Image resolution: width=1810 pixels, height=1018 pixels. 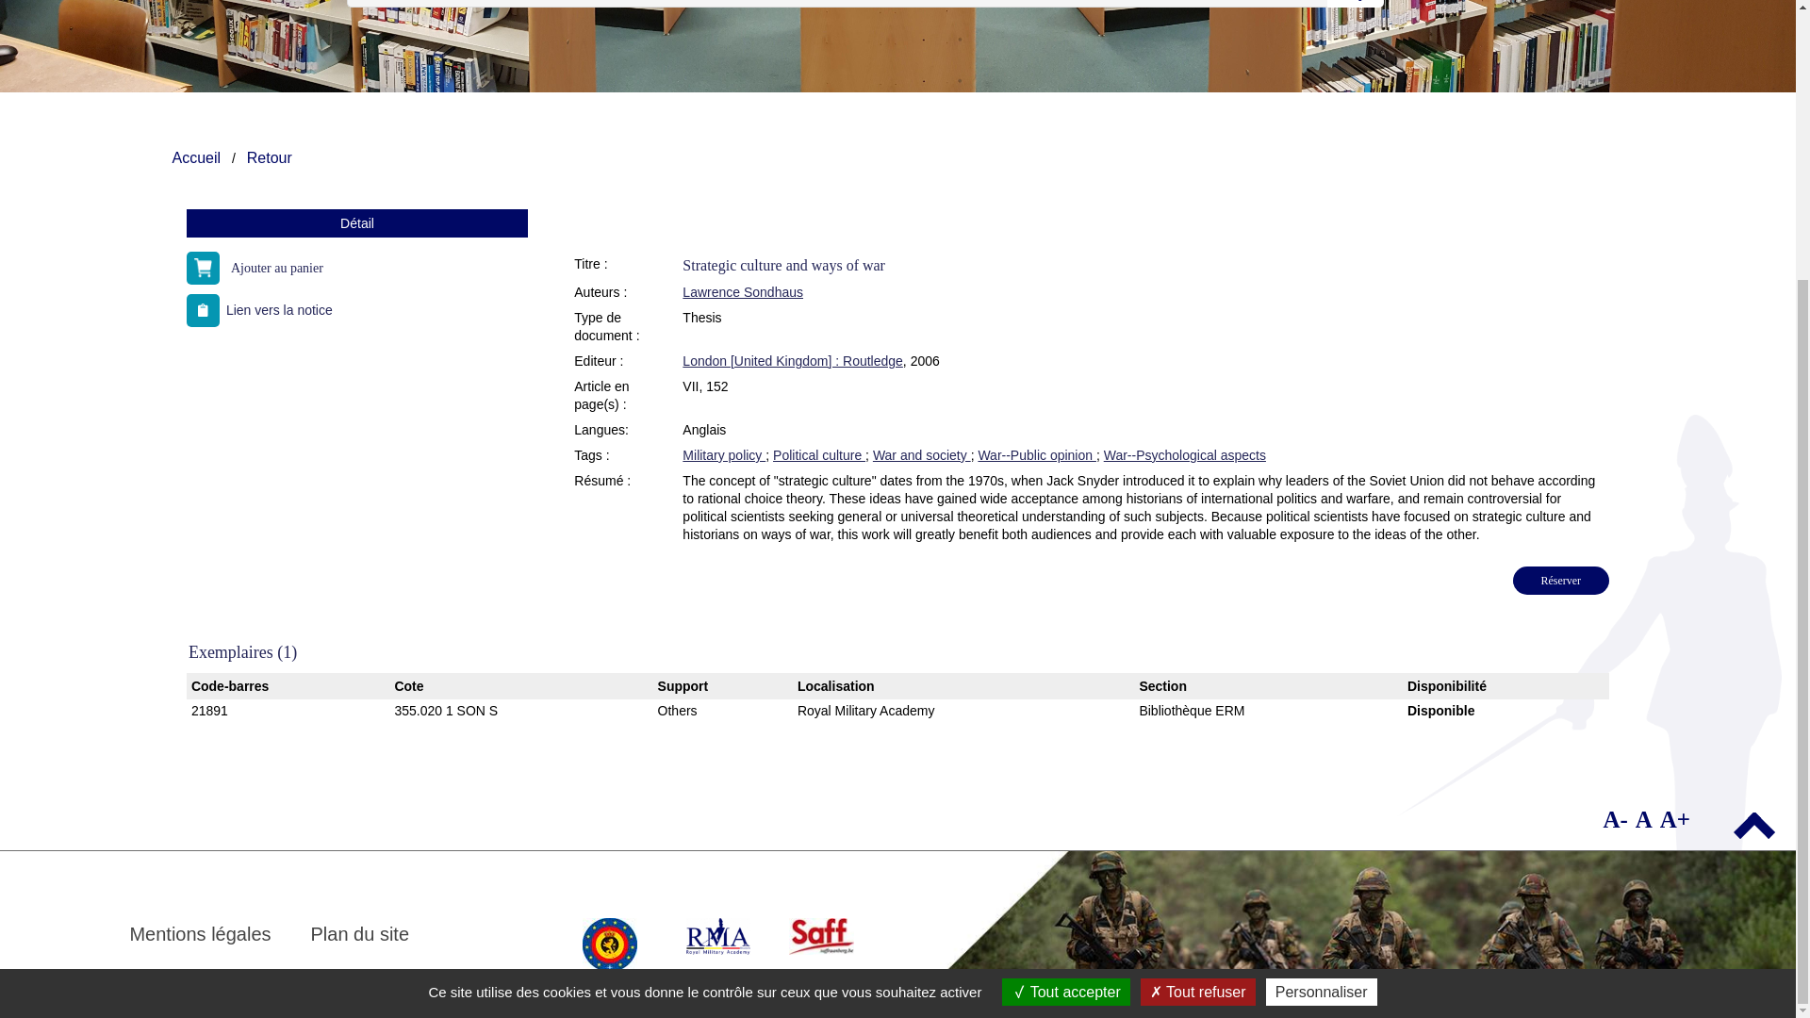 What do you see at coordinates (1356, 4) in the screenshot?
I see `Rechercher` at bounding box center [1356, 4].